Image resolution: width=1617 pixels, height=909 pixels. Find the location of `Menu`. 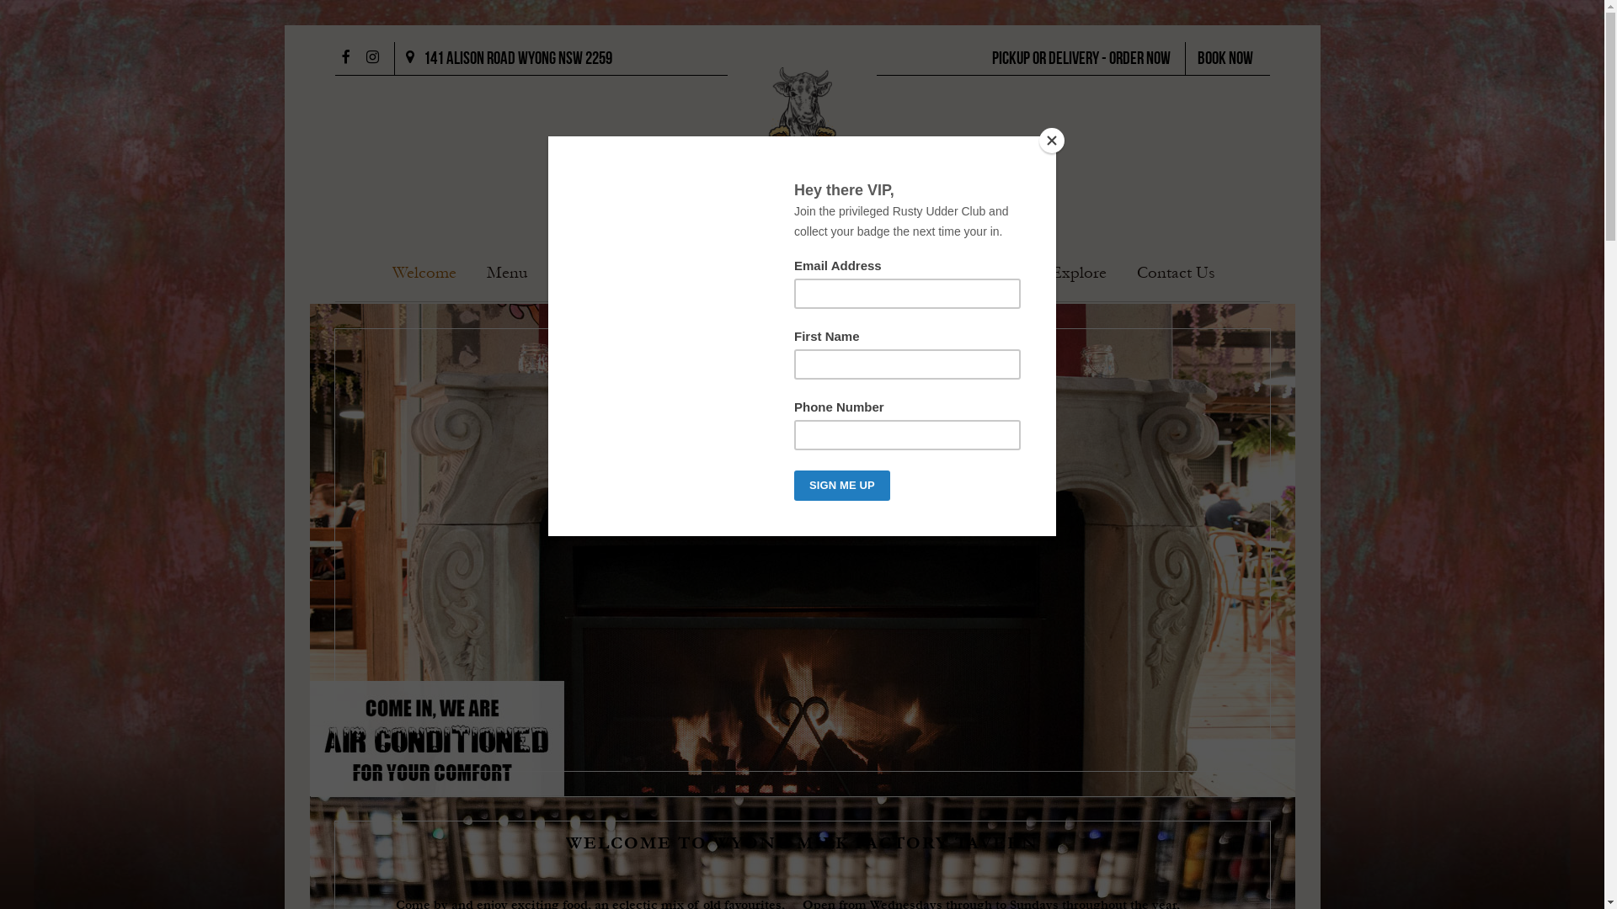

Menu is located at coordinates (507, 274).